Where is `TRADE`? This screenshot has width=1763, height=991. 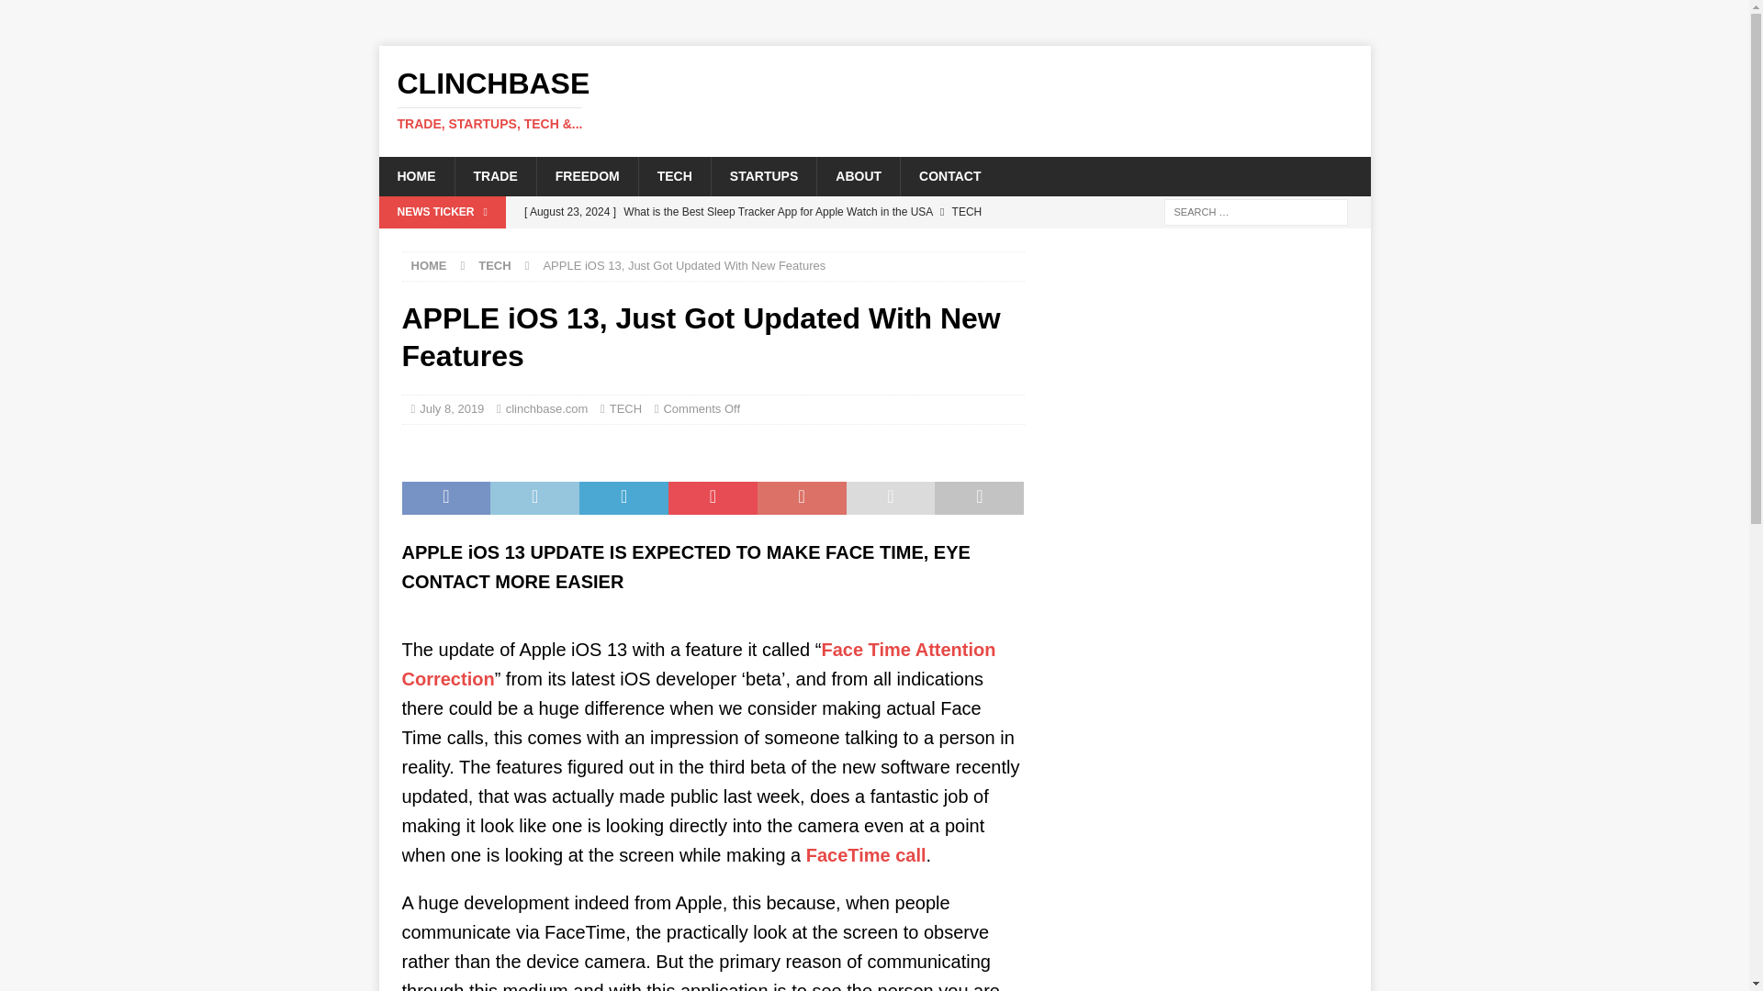 TRADE is located at coordinates (494, 175).